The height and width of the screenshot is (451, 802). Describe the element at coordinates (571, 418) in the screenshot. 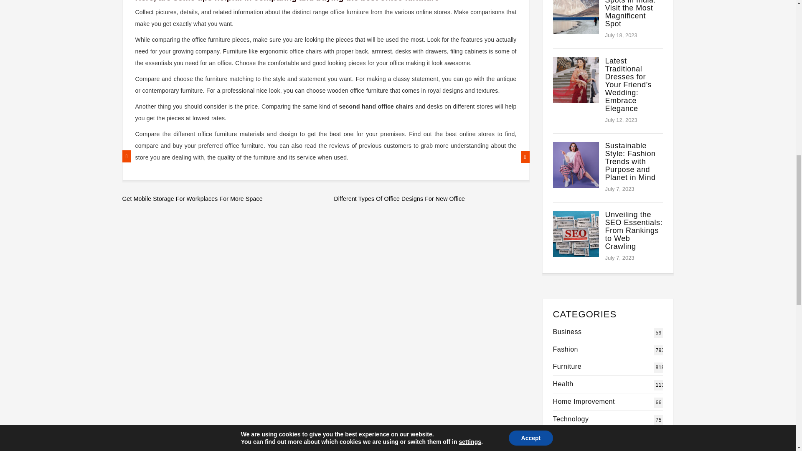

I see `Technology` at that location.